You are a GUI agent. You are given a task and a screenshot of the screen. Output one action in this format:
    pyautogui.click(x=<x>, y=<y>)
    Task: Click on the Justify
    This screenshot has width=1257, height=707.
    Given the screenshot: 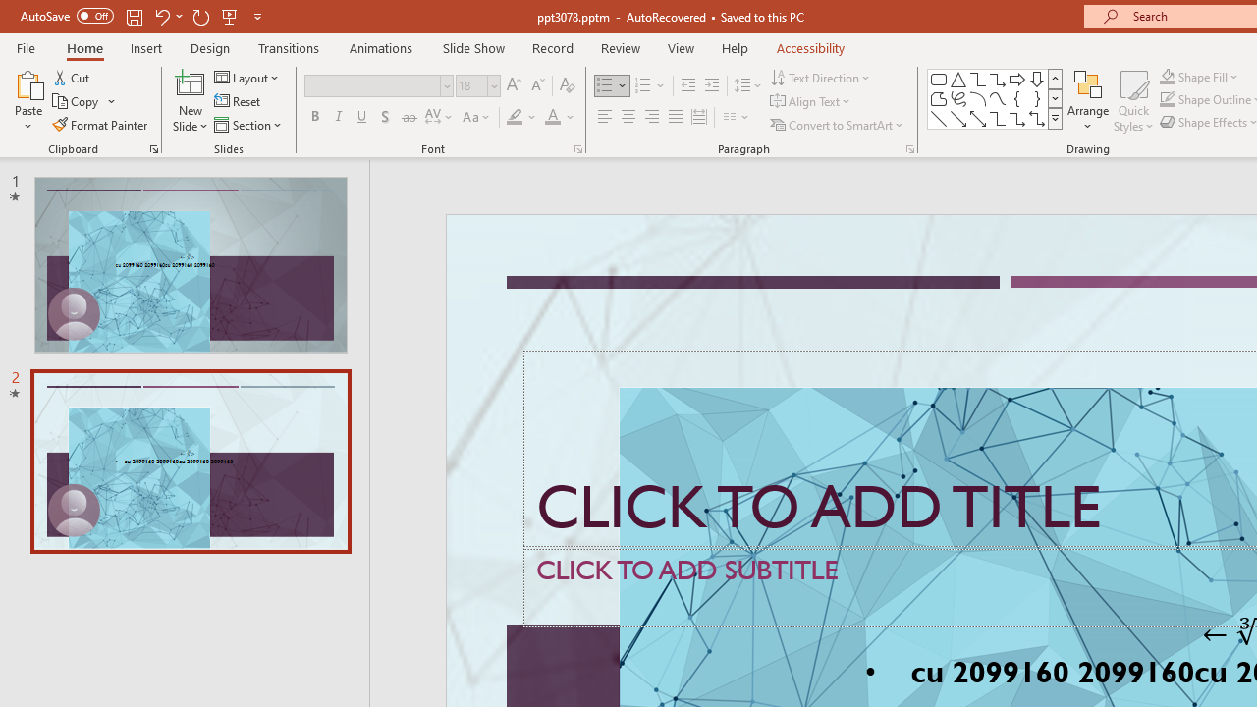 What is the action you would take?
    pyautogui.click(x=676, y=118)
    